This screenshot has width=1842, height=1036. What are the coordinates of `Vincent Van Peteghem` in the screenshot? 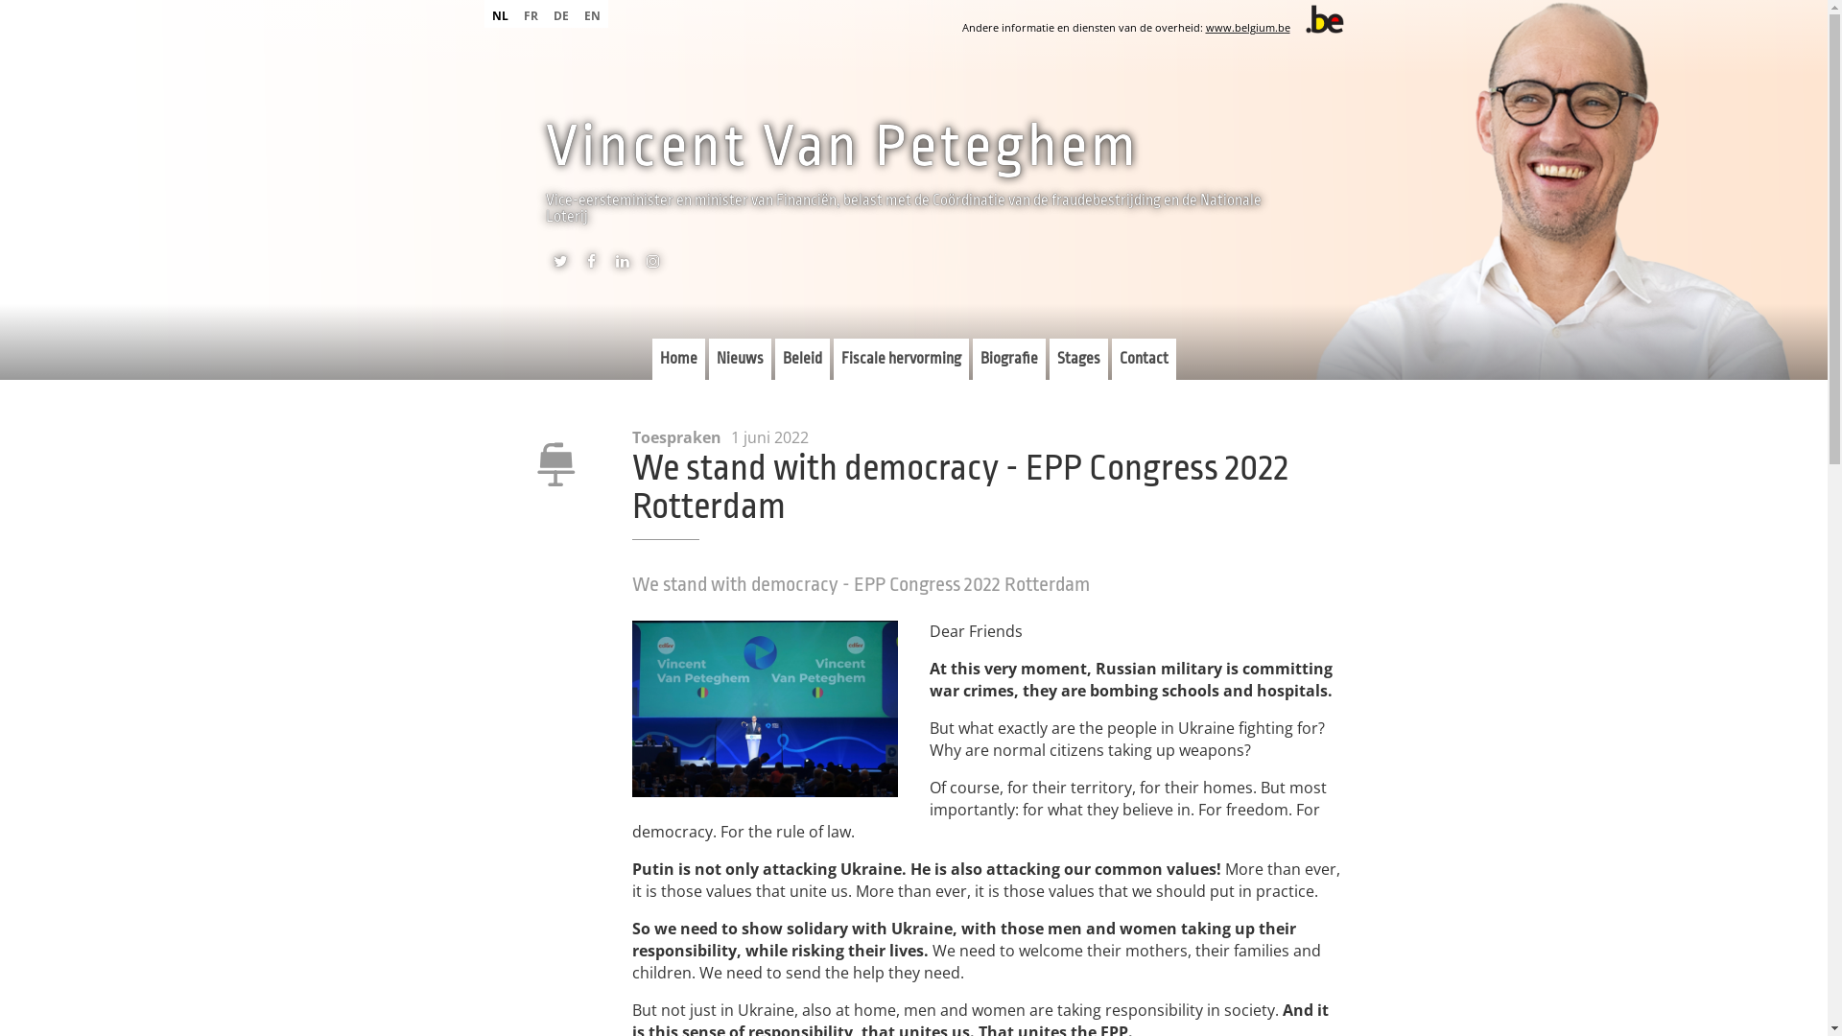 It's located at (842, 146).